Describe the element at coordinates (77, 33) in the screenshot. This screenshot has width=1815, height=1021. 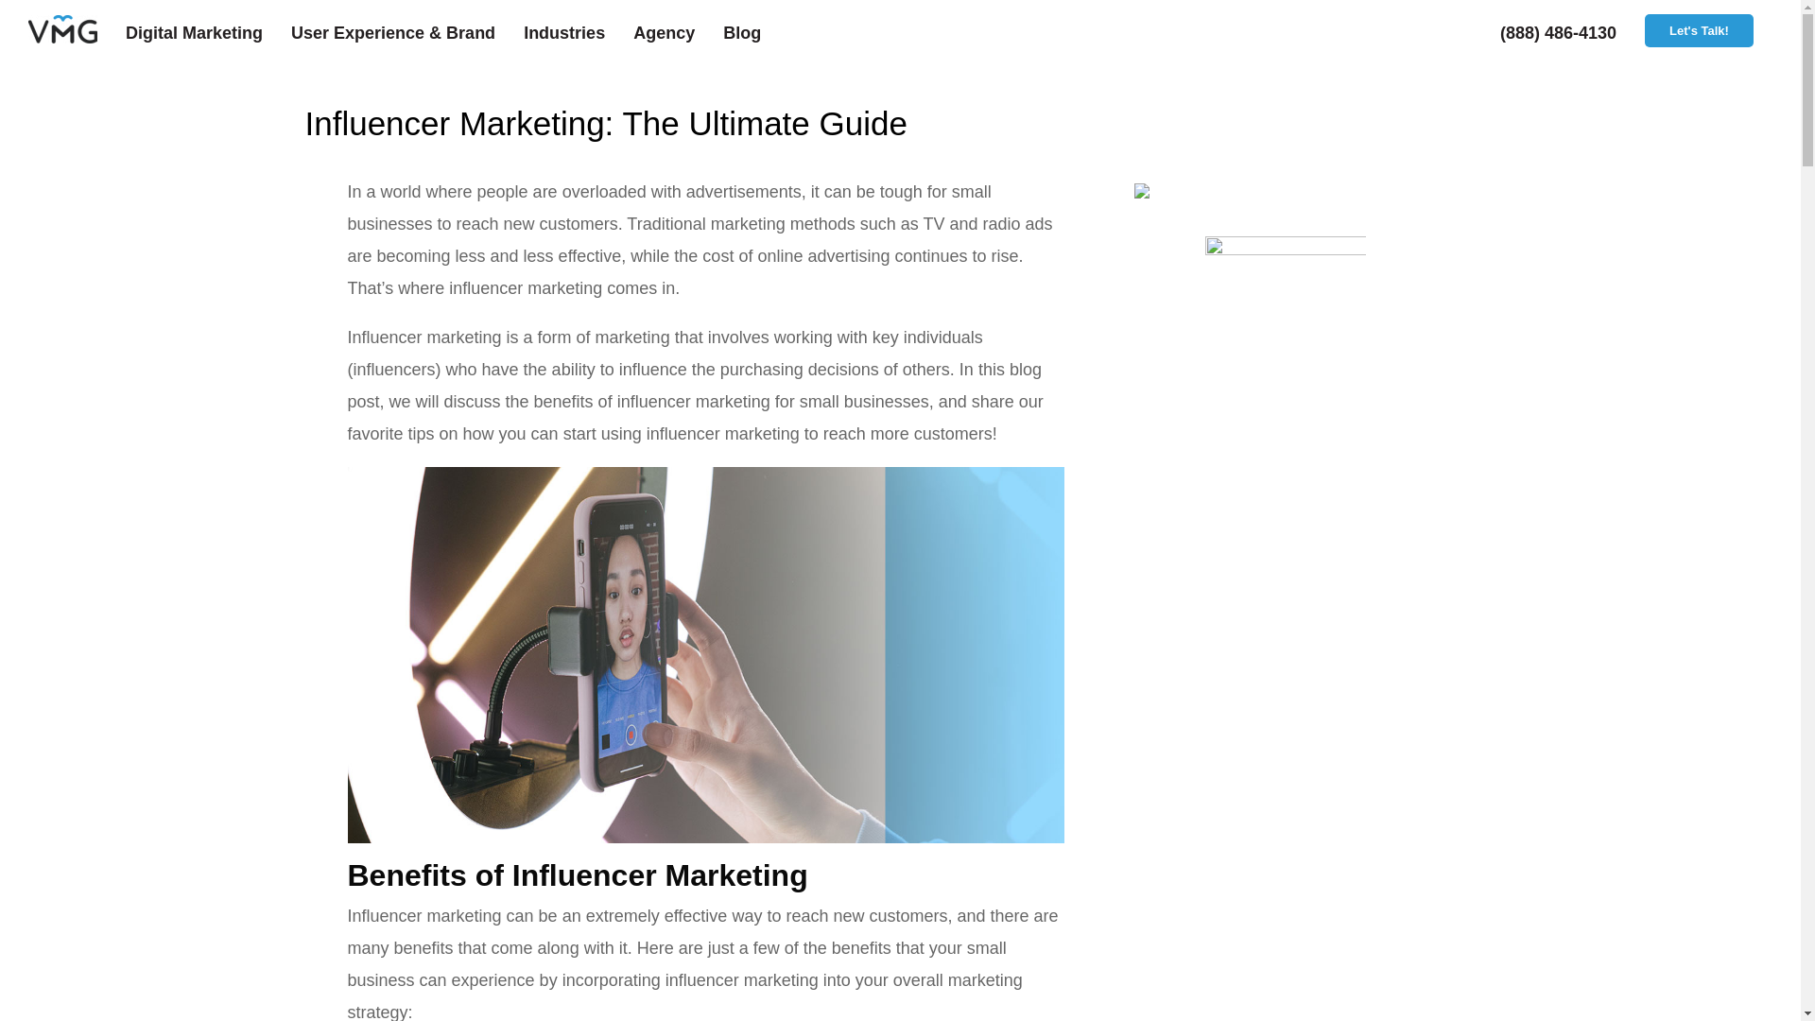
I see `Professional Digital Marketing Agency` at that location.